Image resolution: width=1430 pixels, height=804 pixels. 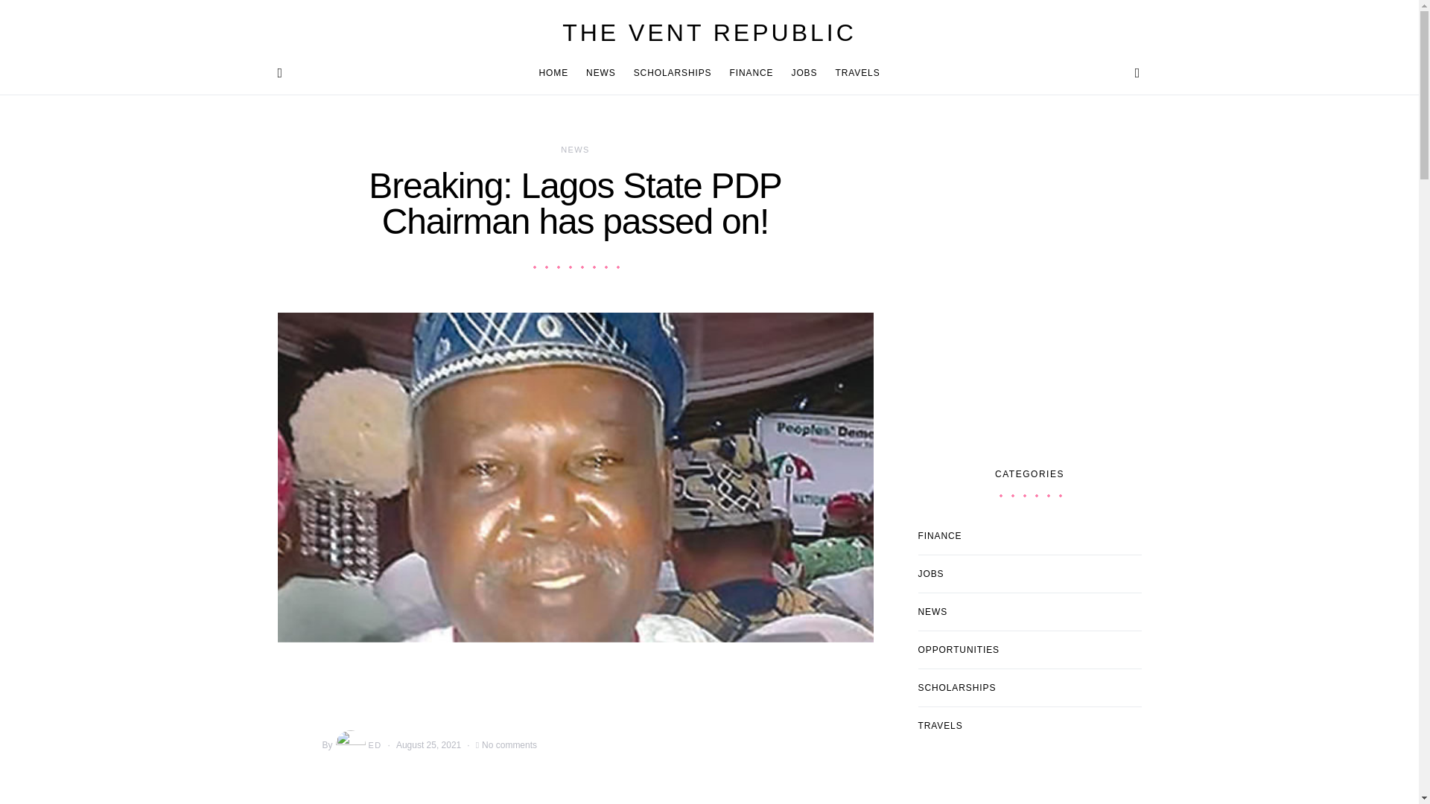 I want to click on No comments, so click(x=509, y=744).